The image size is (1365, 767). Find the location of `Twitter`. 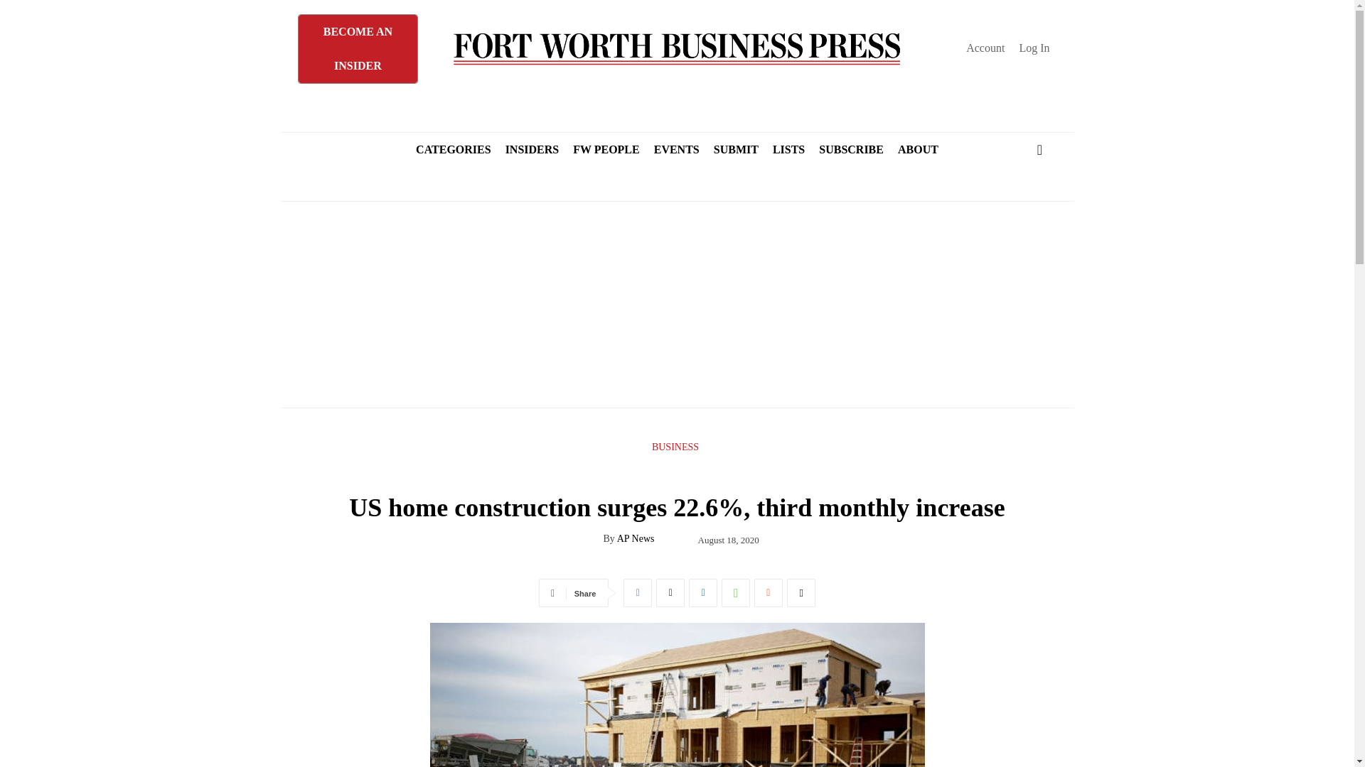

Twitter is located at coordinates (670, 593).